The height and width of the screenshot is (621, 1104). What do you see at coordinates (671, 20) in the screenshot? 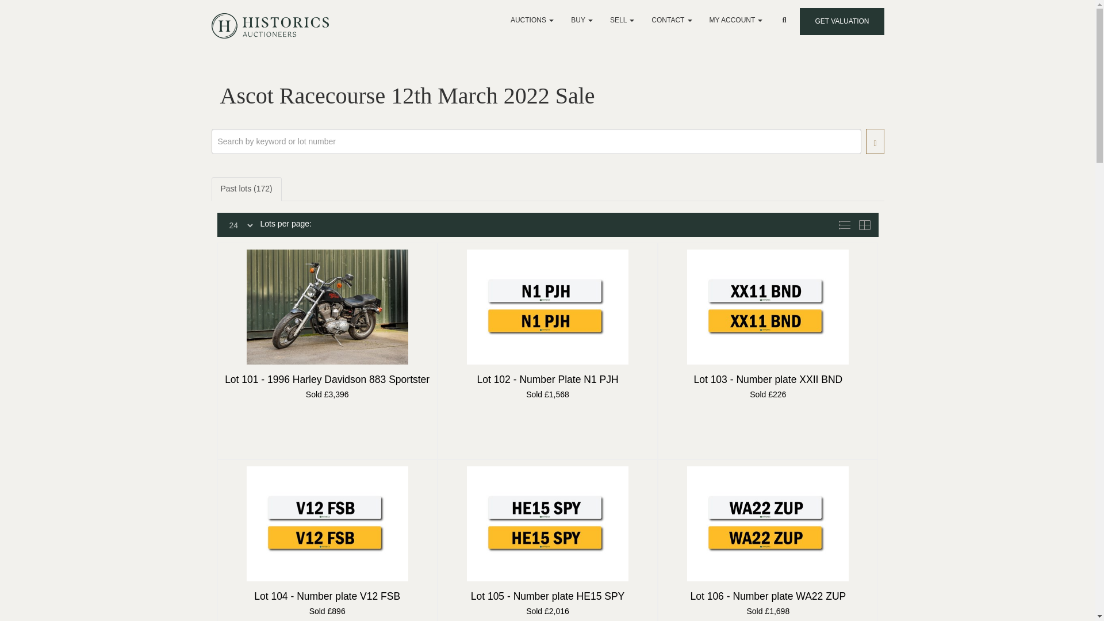
I see `CONTACT` at bounding box center [671, 20].